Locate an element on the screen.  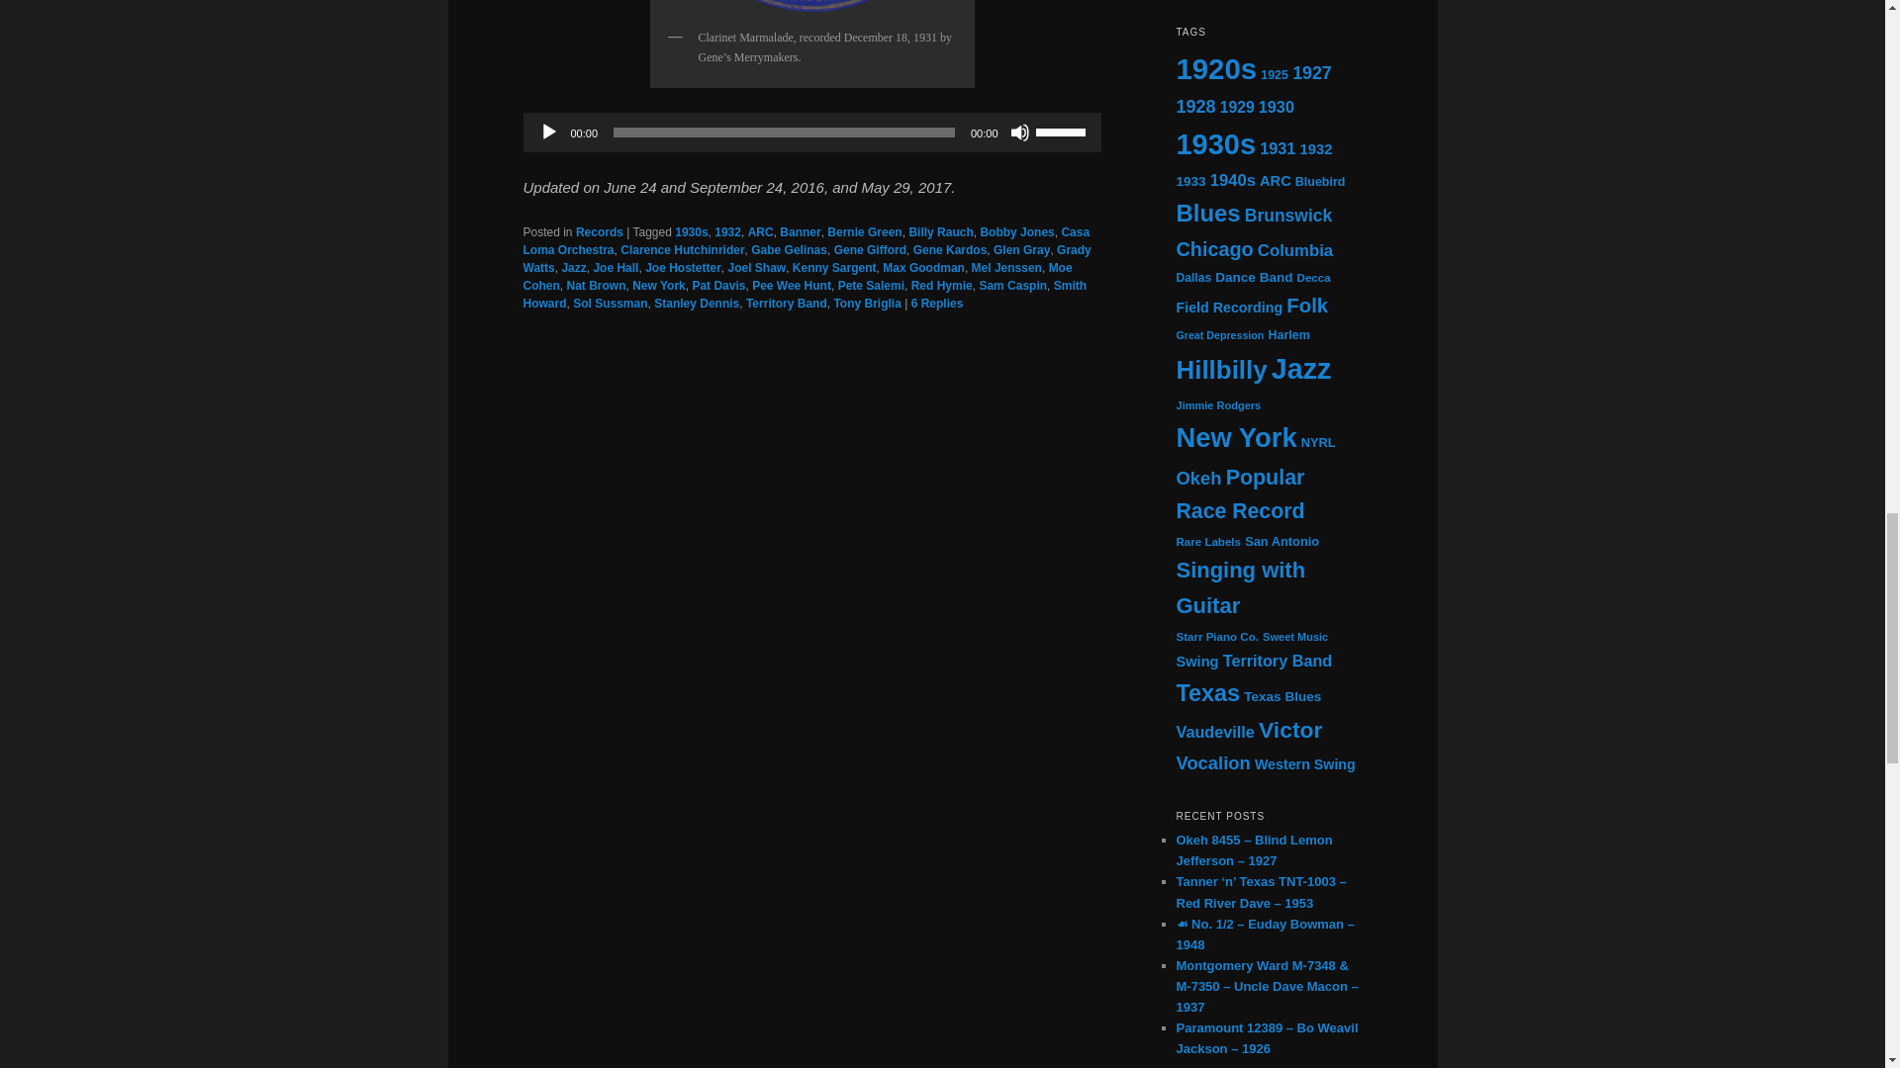
Mute is located at coordinates (1019, 133).